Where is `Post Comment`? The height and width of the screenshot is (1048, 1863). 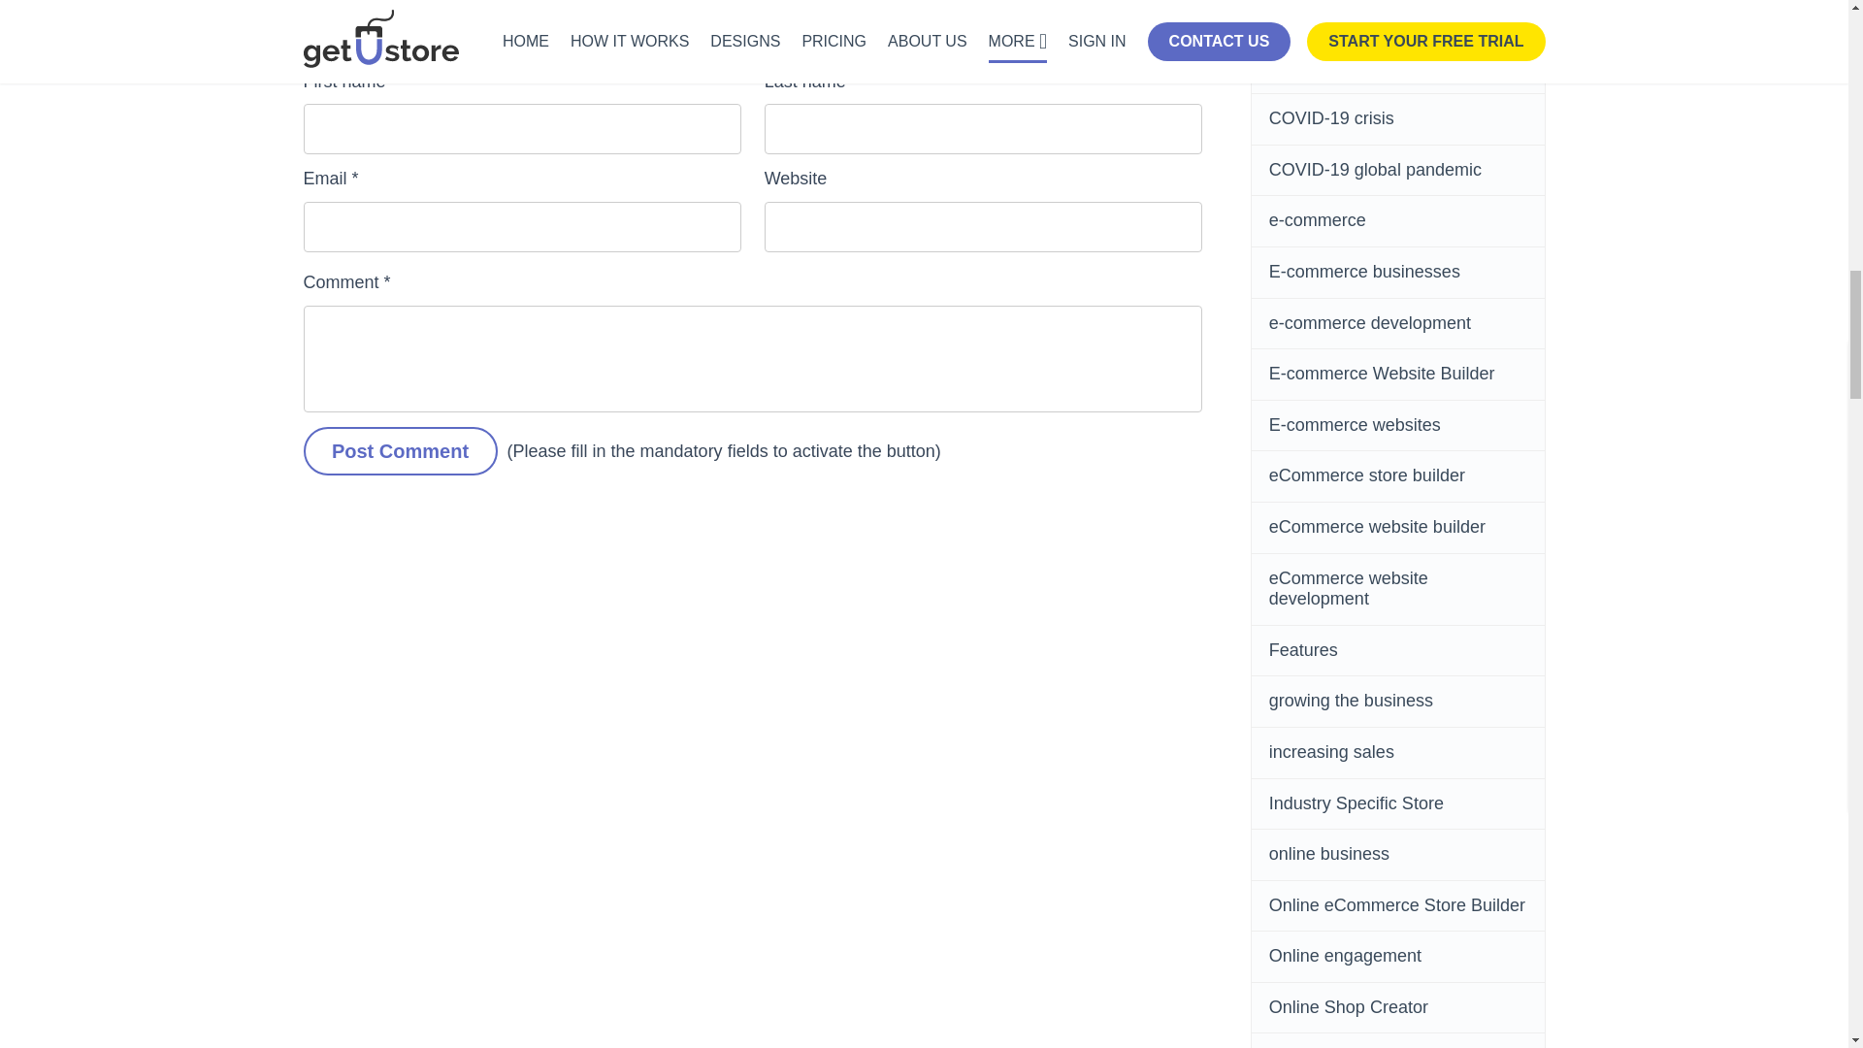
Post Comment is located at coordinates (400, 450).